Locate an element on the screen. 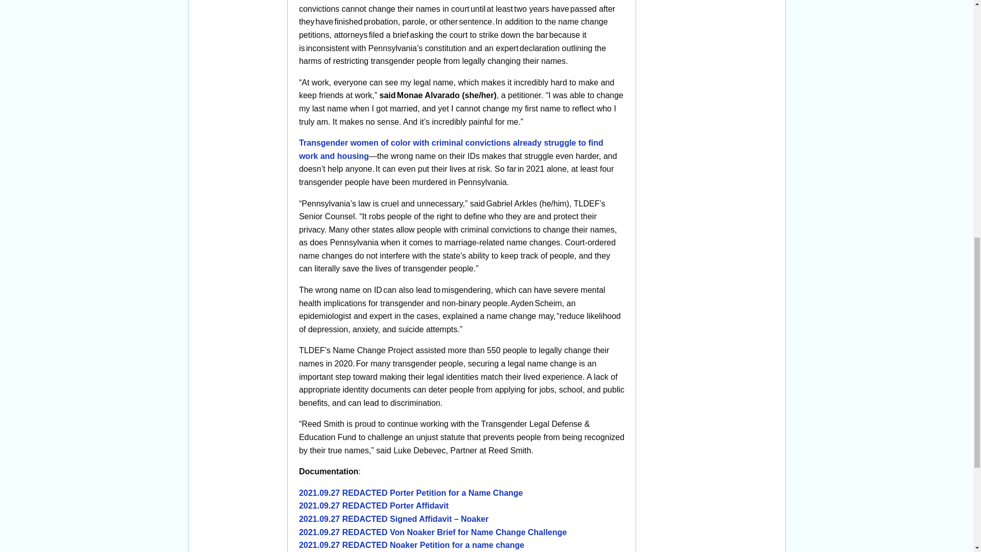  2021.09.27 REDACTED Porter Affidavit is located at coordinates (373, 505).